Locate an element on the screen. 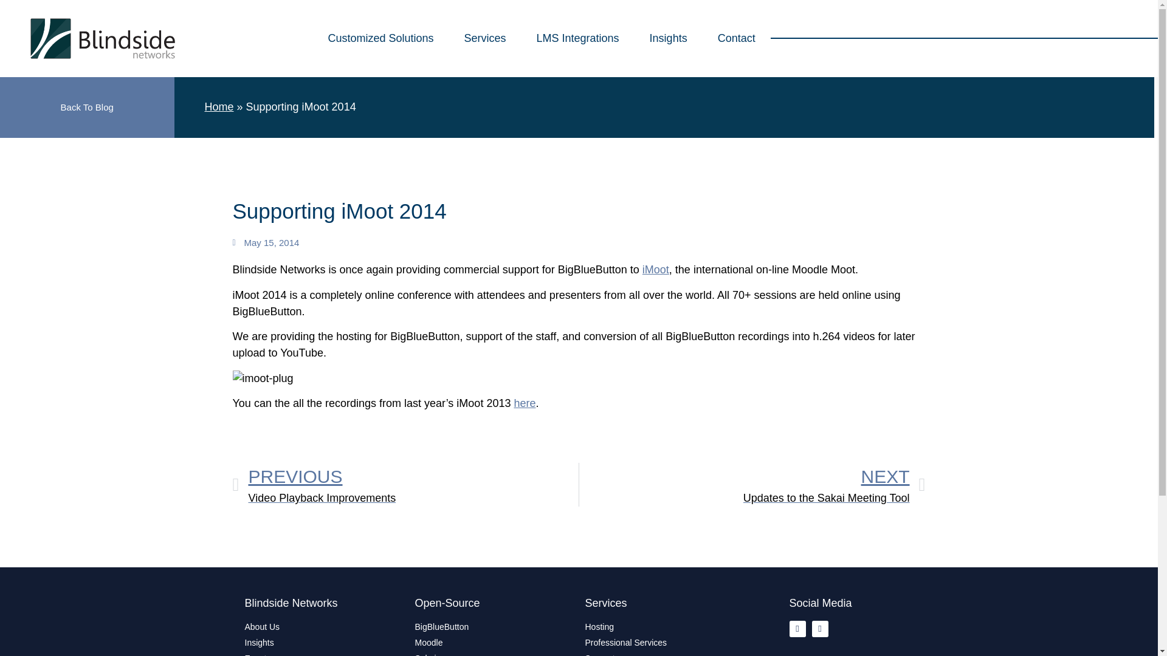  Insights is located at coordinates (752, 485).